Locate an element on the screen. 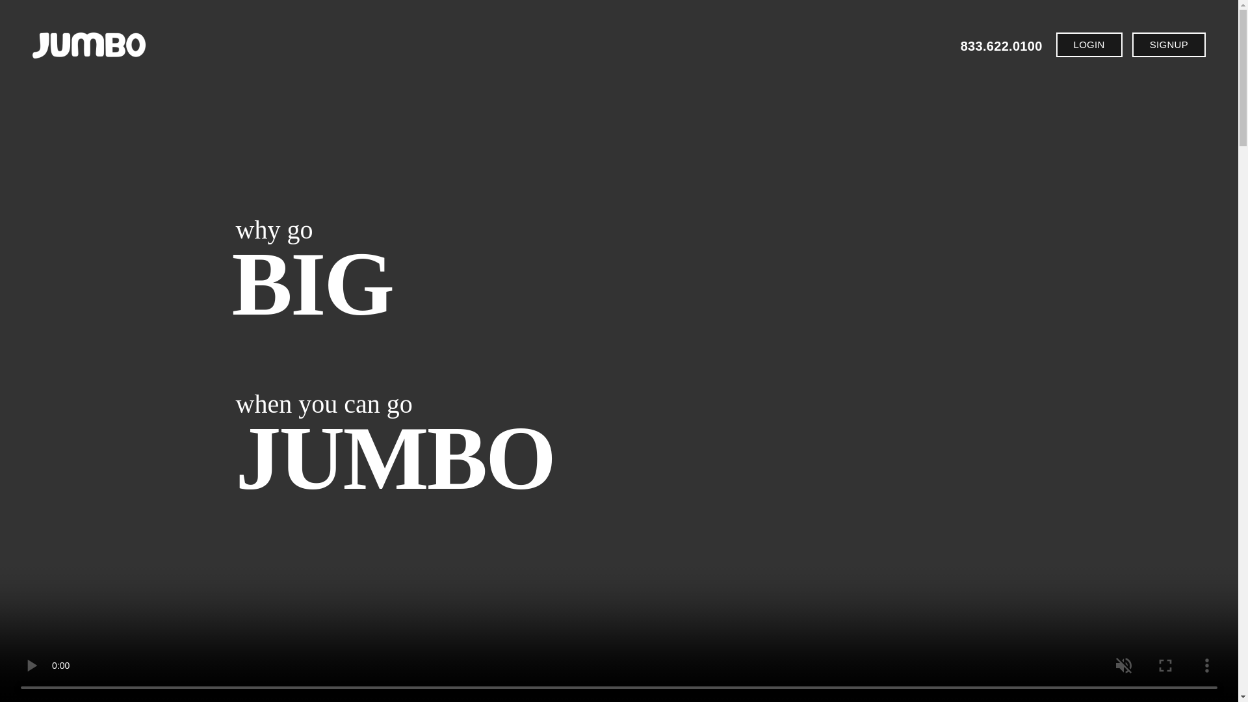  833.622.0100 is located at coordinates (1004, 46).